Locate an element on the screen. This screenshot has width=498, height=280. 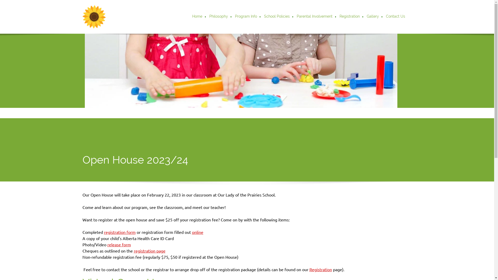
Contact Us is located at coordinates (394, 17).